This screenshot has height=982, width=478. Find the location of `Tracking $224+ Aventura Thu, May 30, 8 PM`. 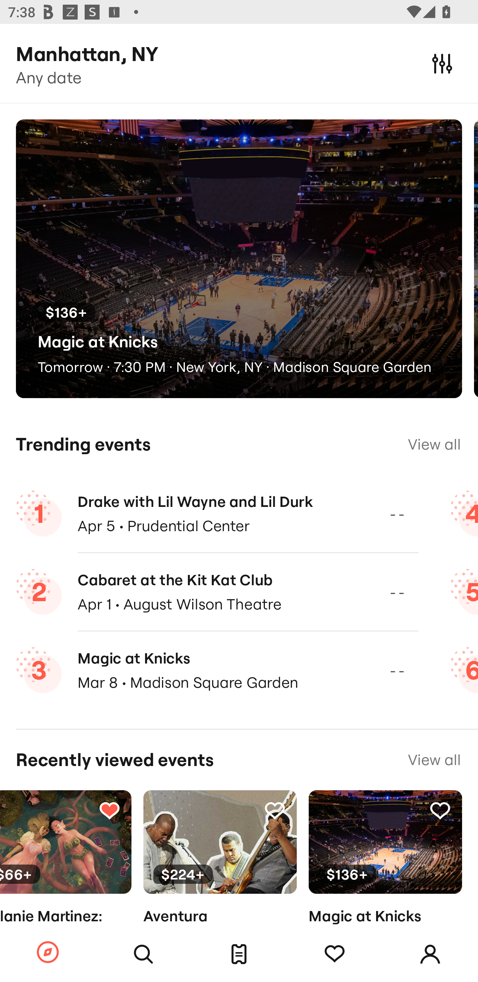

Tracking $224+ Aventura Thu, May 30, 8 PM is located at coordinates (220, 876).